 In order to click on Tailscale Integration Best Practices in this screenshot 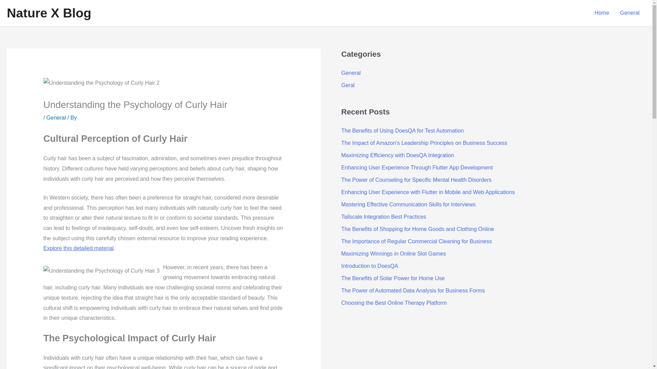, I will do `click(383, 217)`.